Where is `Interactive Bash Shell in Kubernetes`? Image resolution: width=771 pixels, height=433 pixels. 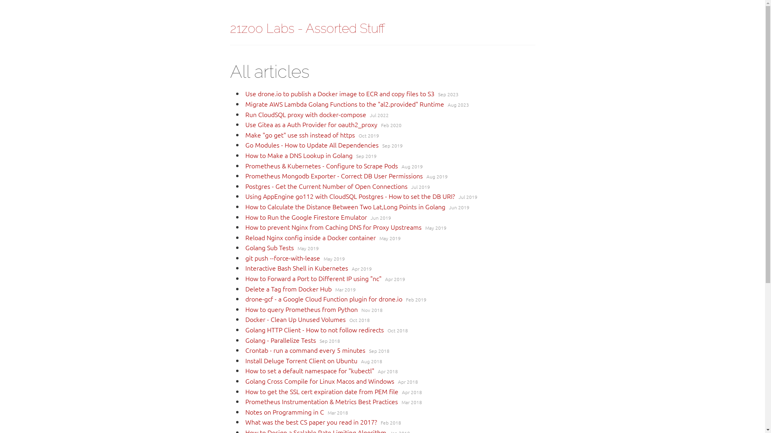
Interactive Bash Shell in Kubernetes is located at coordinates (296, 268).